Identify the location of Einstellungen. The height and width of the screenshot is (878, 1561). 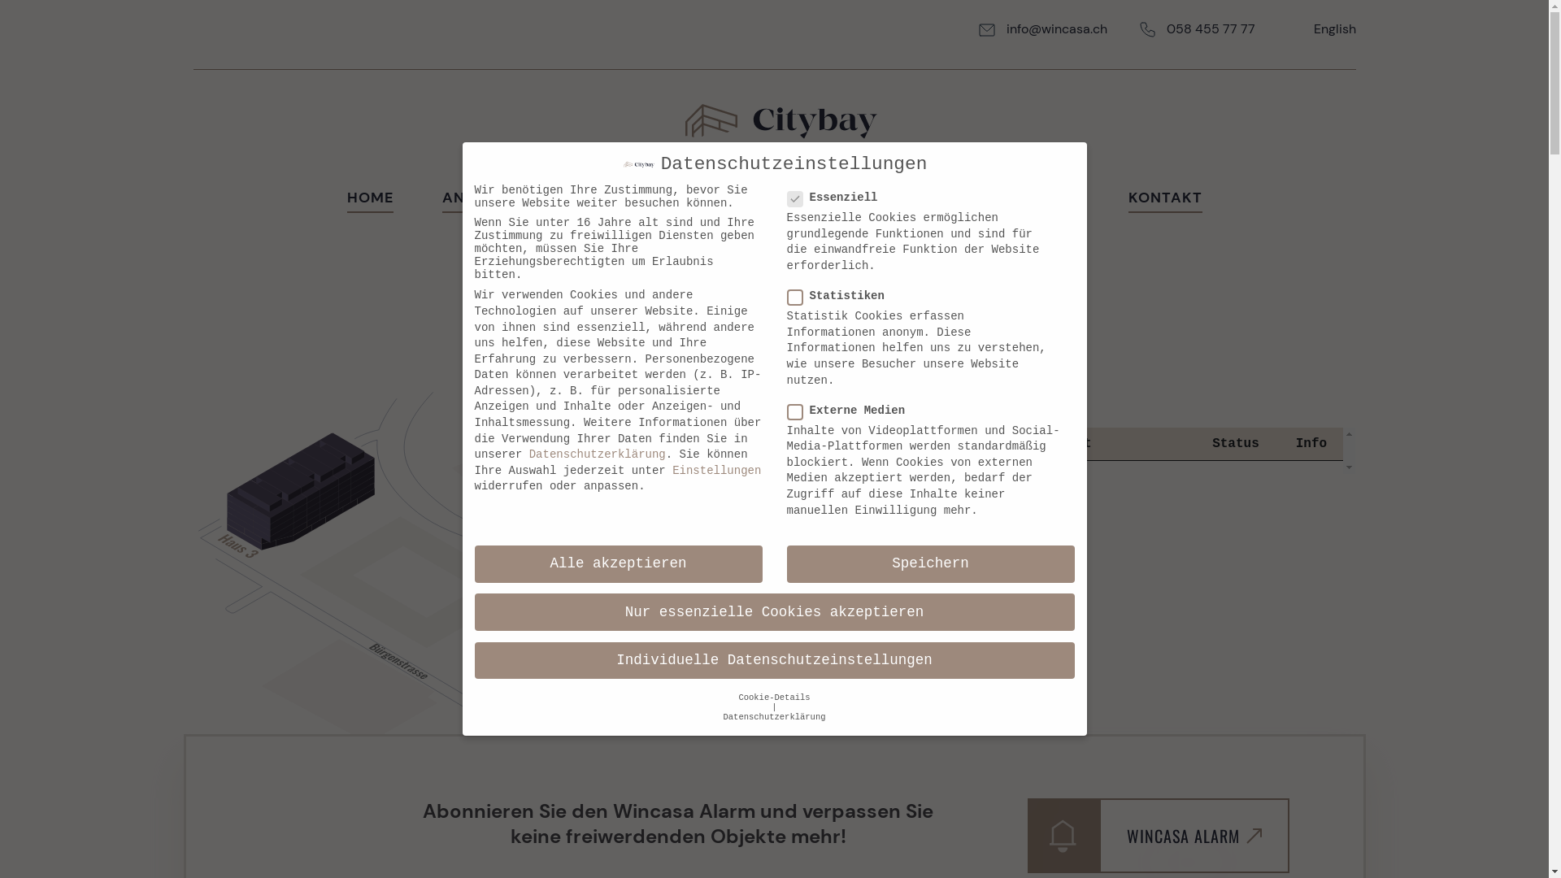
(717, 471).